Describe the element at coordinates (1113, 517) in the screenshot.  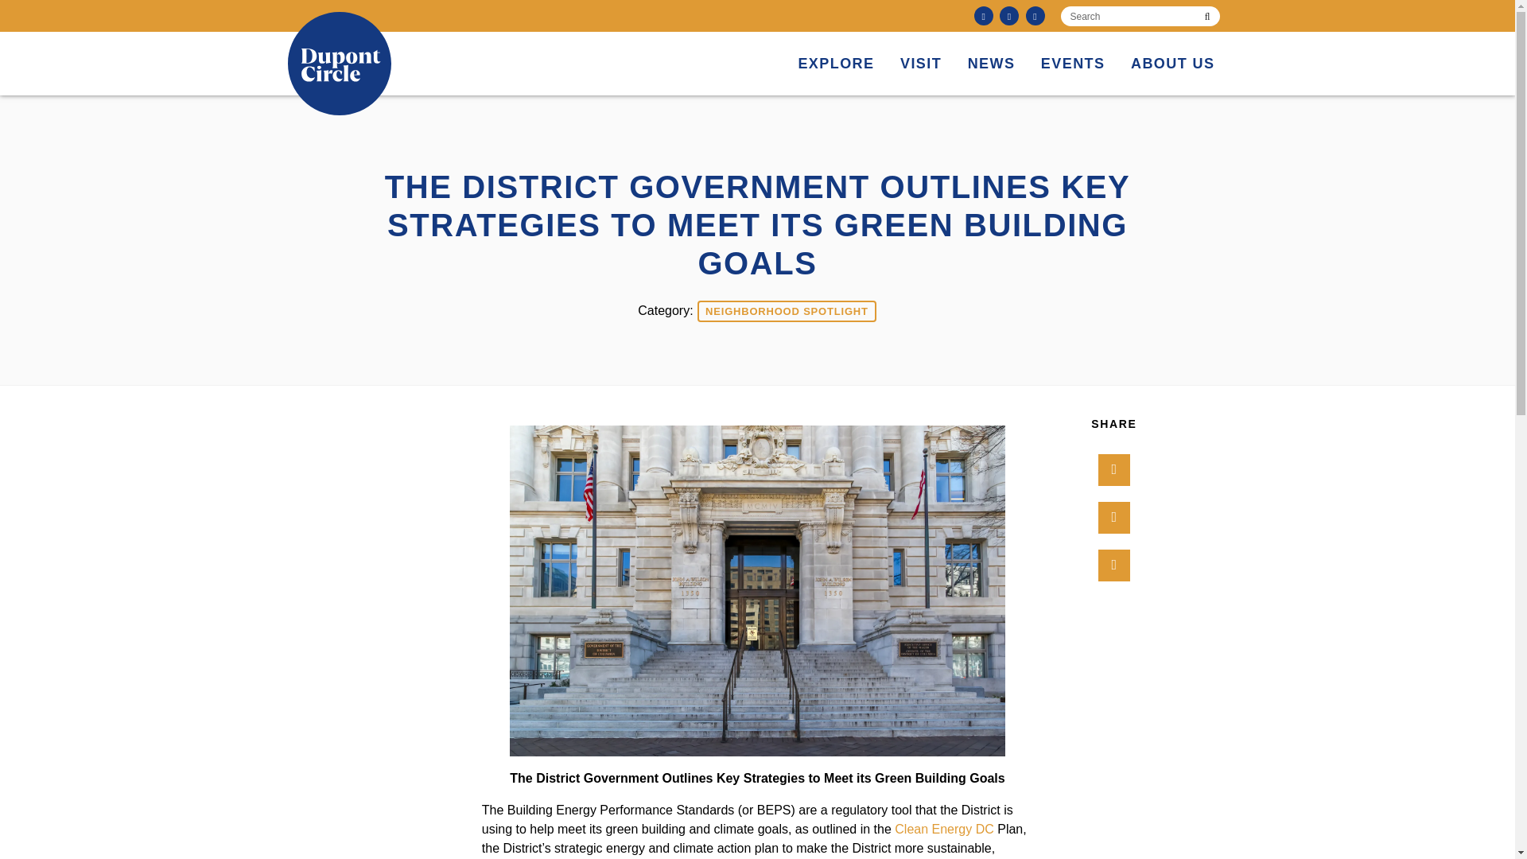
I see `Share on Twitter` at that location.